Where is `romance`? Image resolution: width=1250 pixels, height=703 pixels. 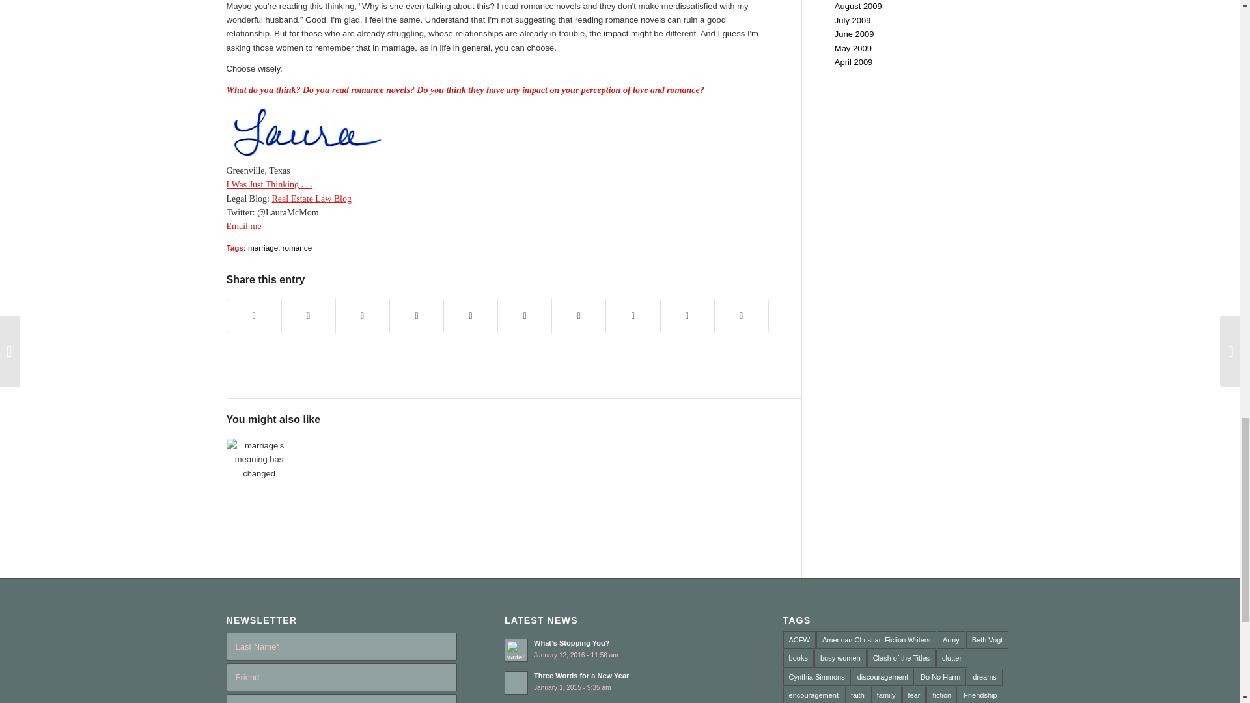
romance is located at coordinates (297, 247).